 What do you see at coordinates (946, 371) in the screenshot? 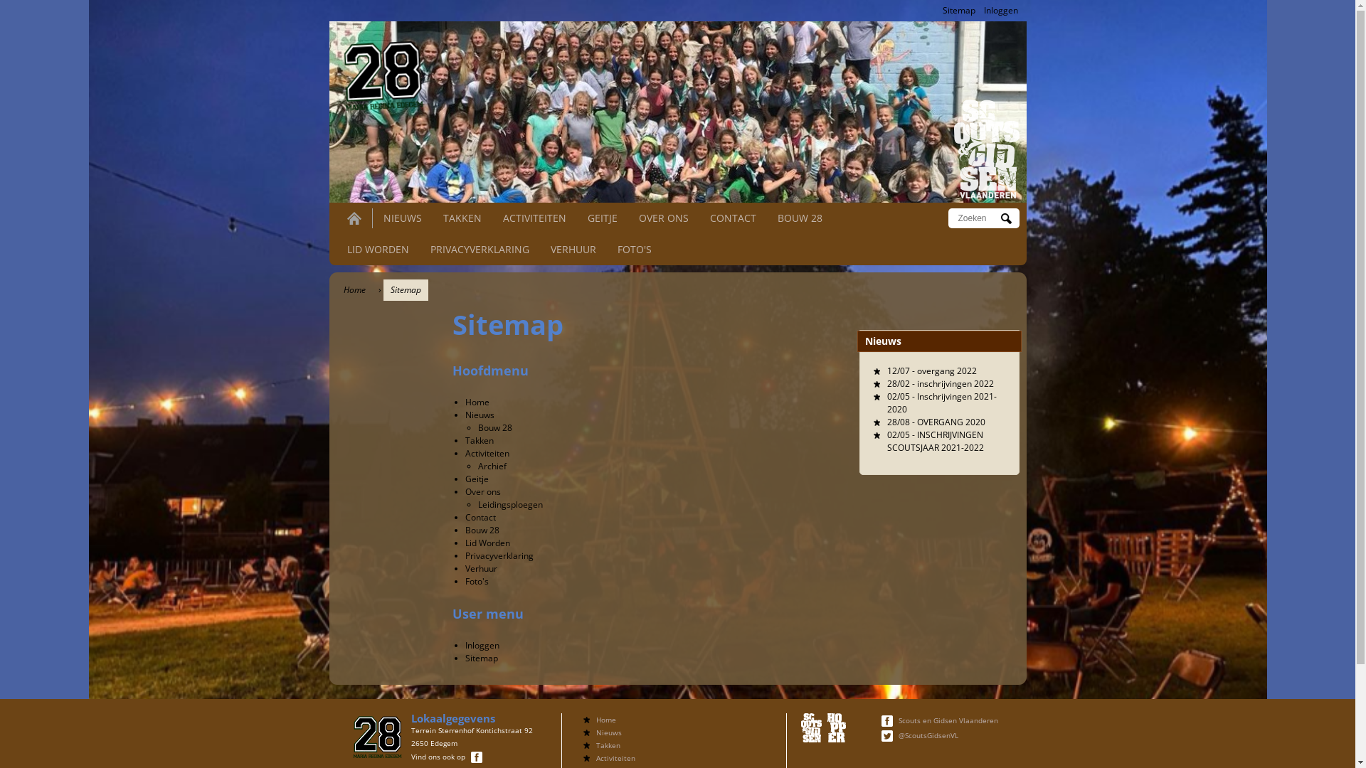
I see `overgang 2022` at bounding box center [946, 371].